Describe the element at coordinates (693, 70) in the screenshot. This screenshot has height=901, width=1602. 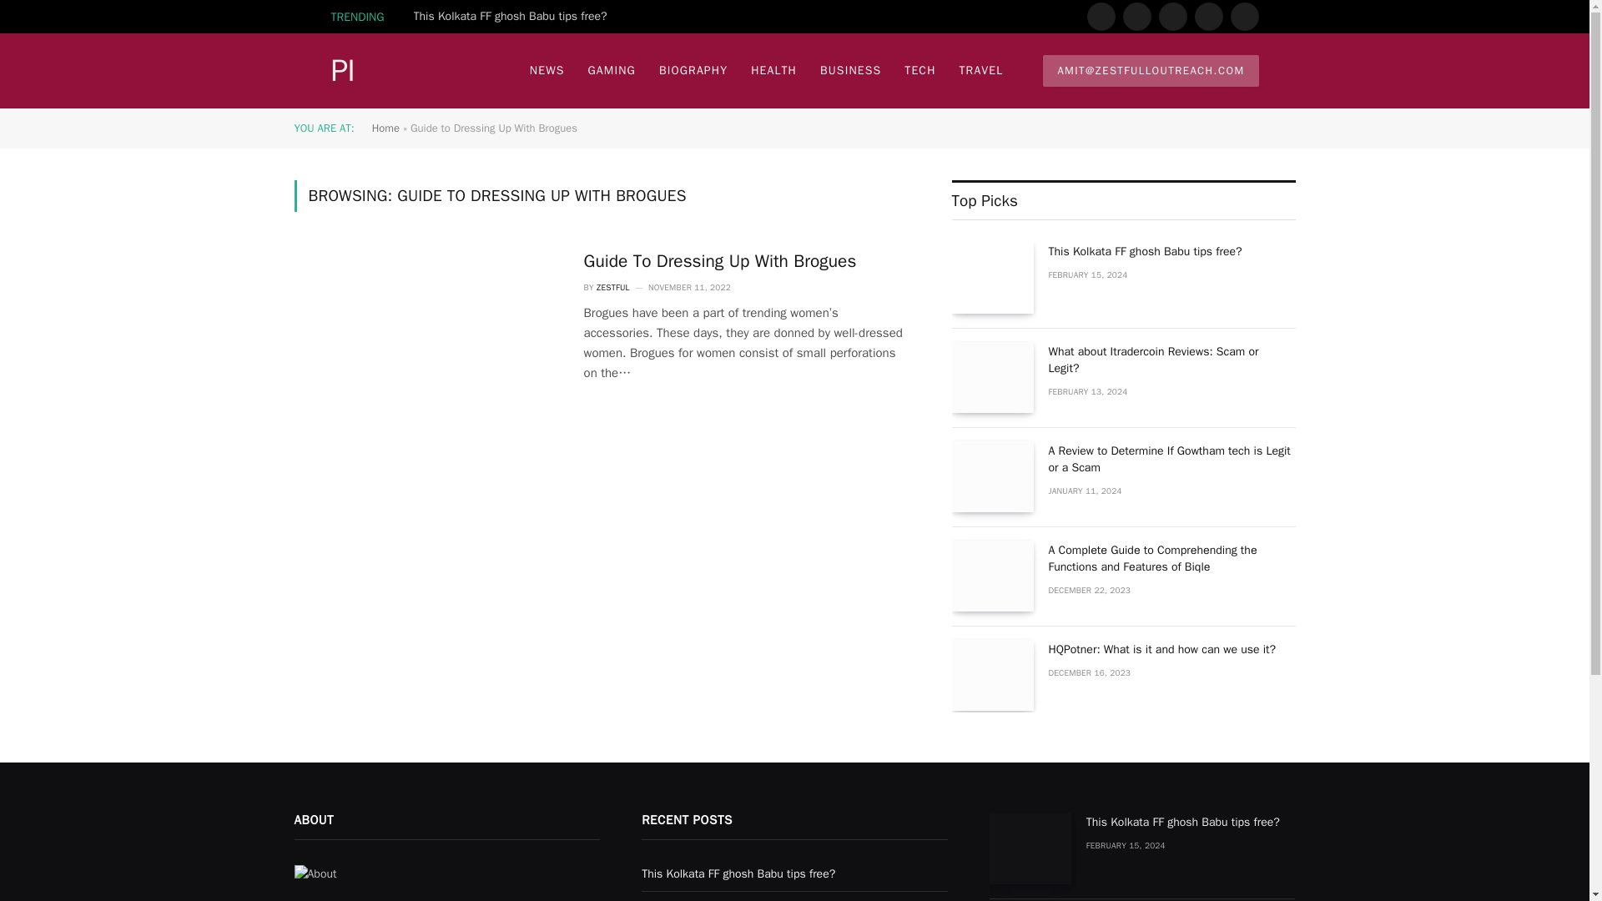
I see `BIOGRAPHY` at that location.